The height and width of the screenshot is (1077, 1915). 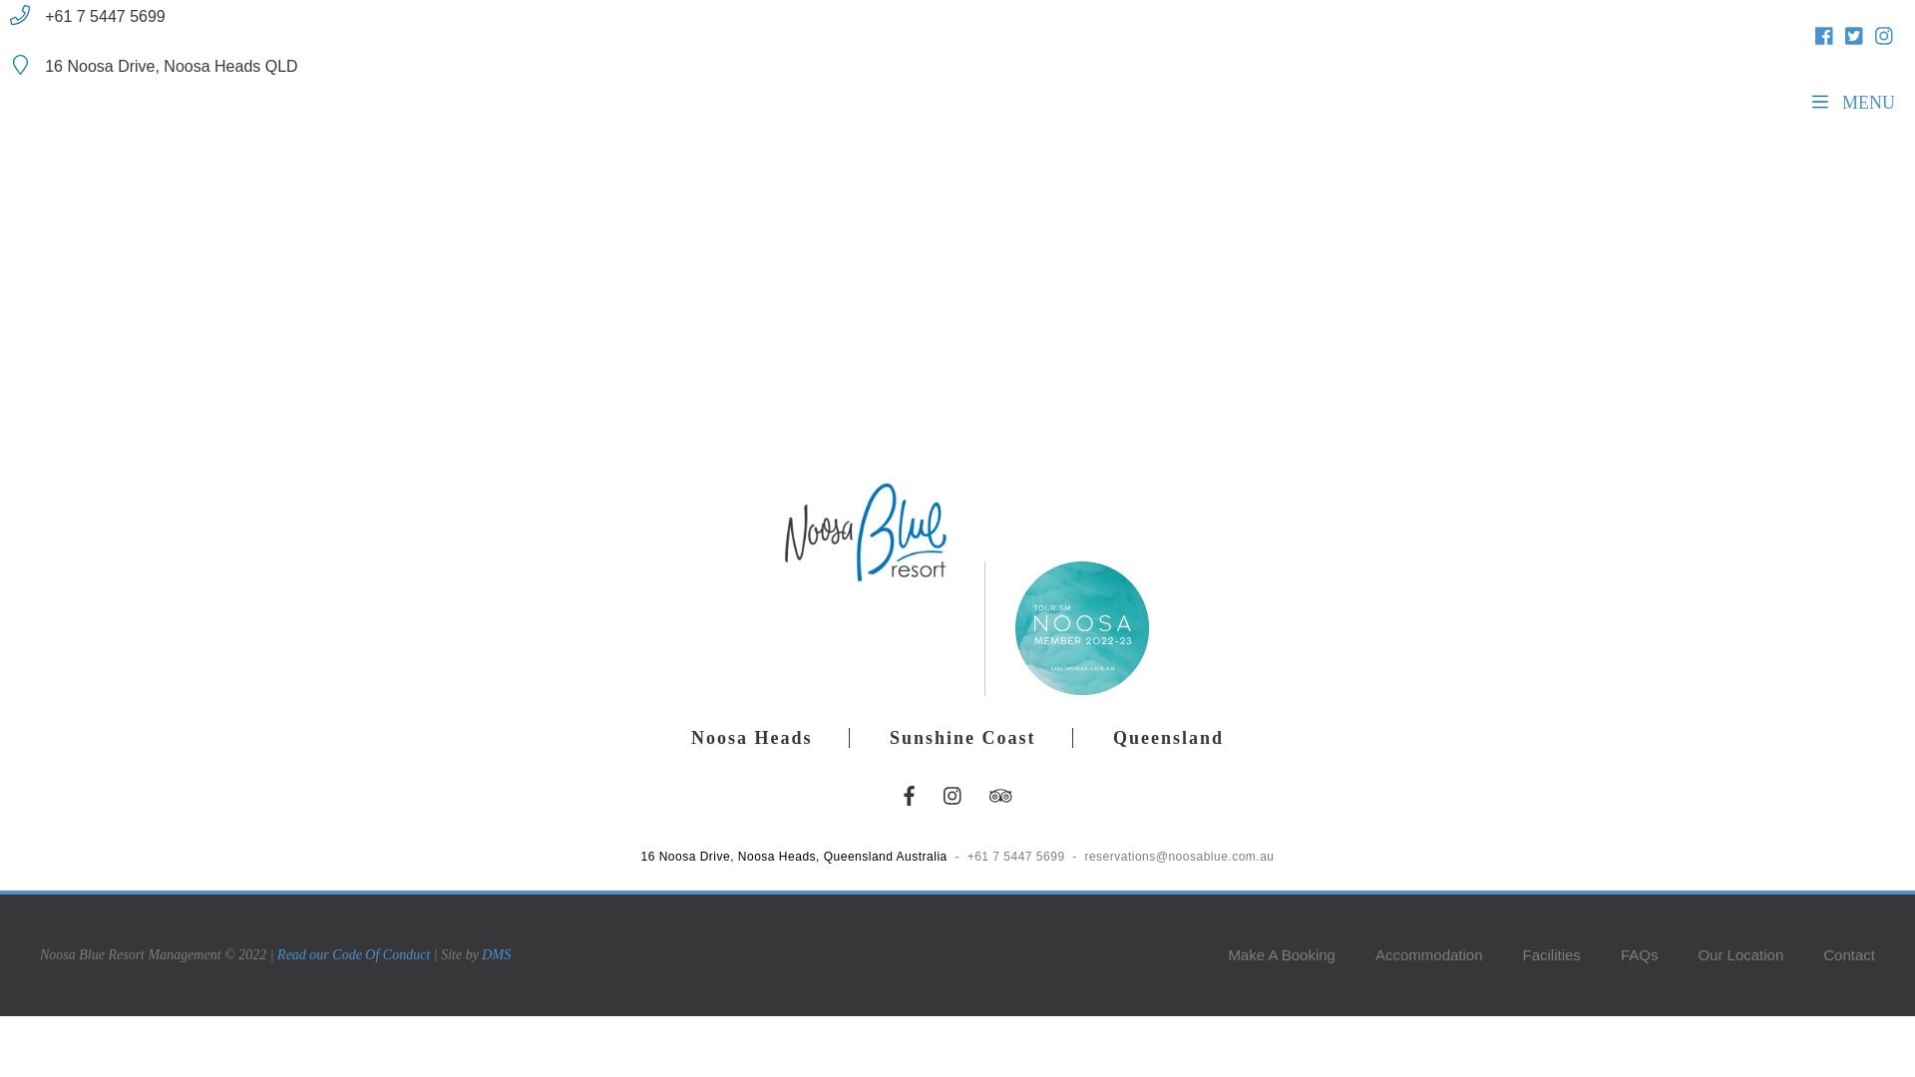 I want to click on Sunshine Coast, so click(x=963, y=738).